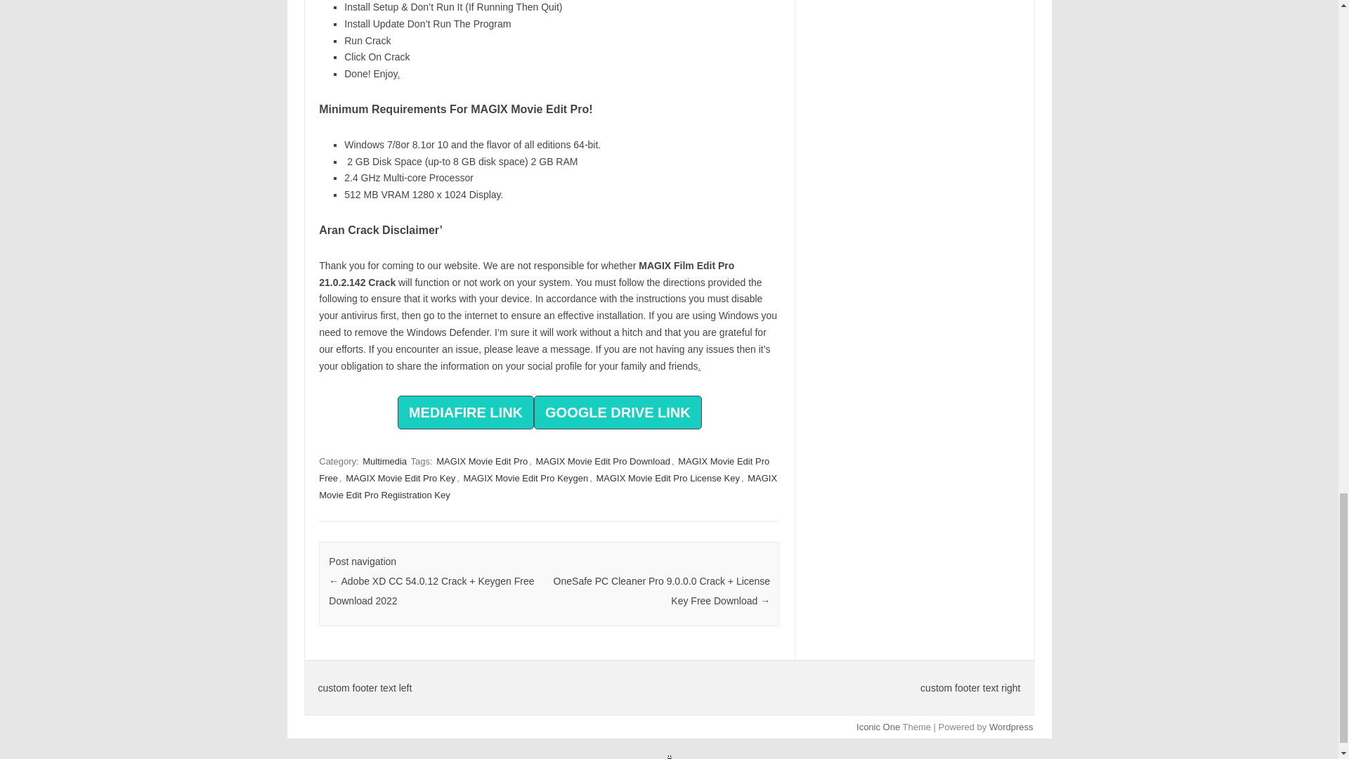  What do you see at coordinates (526, 478) in the screenshot?
I see `MAGIX Movie Edit Pro Keygen` at bounding box center [526, 478].